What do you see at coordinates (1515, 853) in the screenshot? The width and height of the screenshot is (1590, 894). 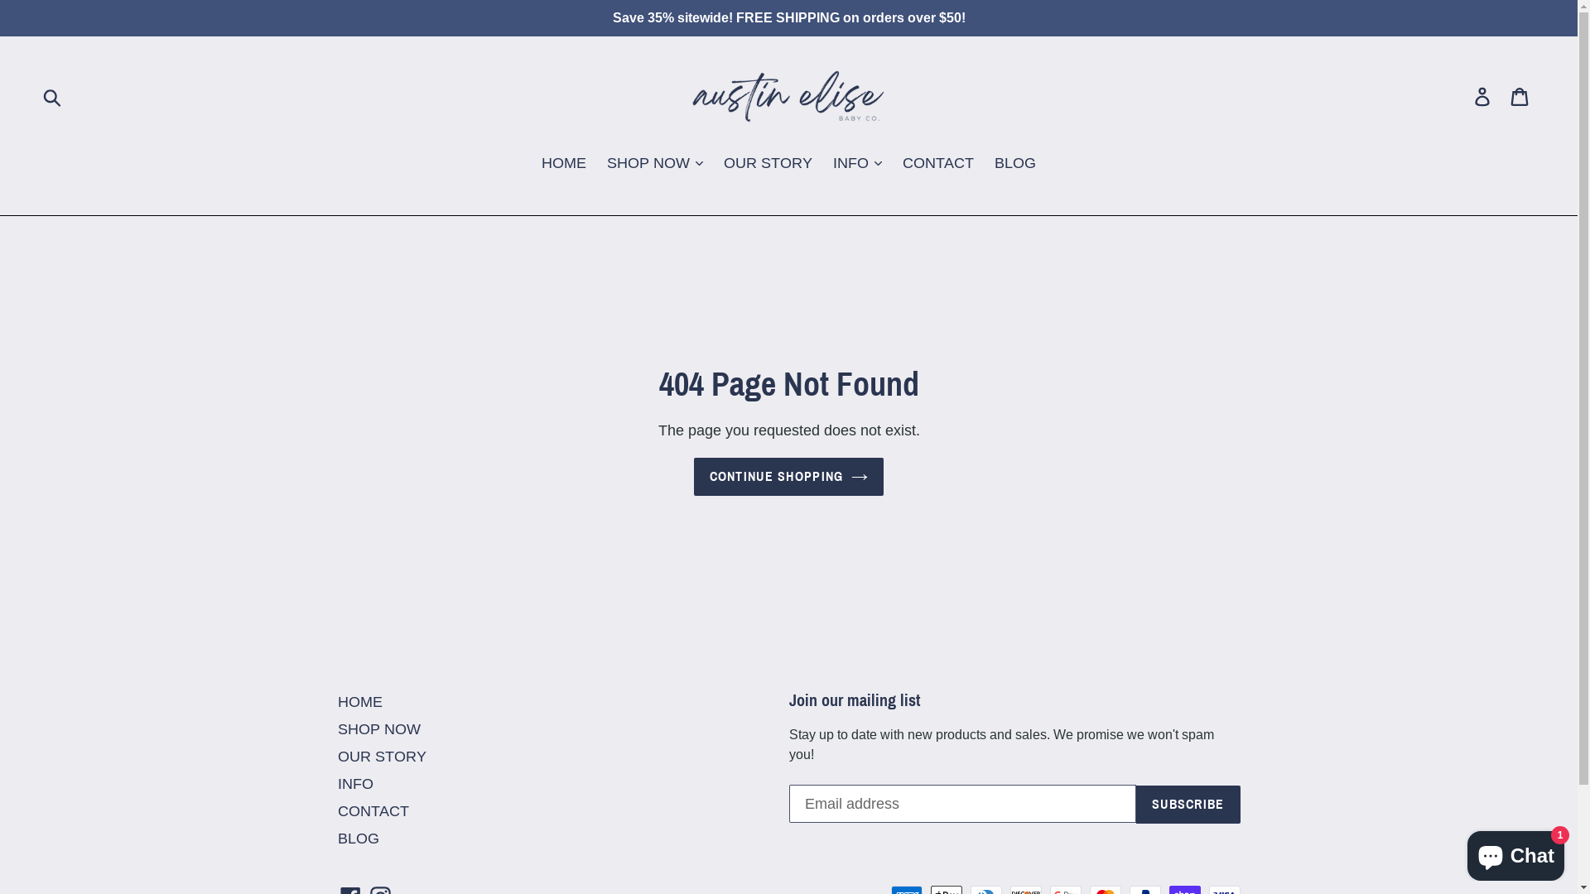 I see `Shopify online store chat` at bounding box center [1515, 853].